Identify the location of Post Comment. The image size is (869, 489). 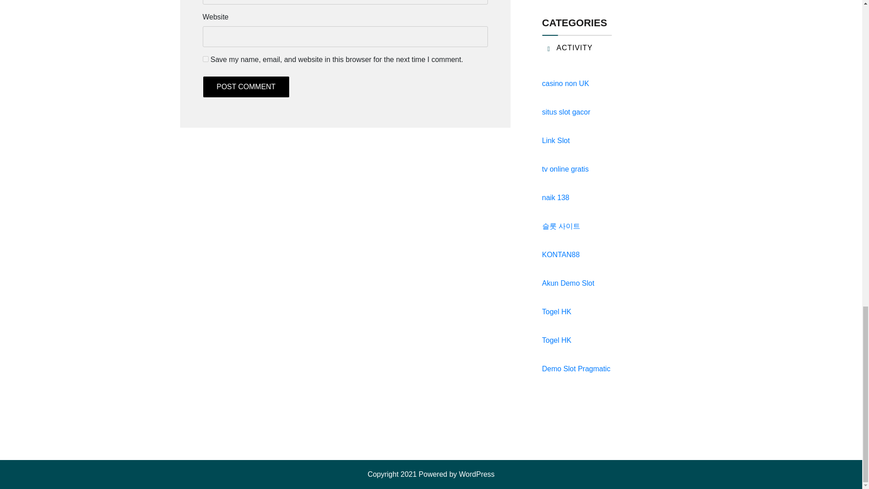
(246, 87).